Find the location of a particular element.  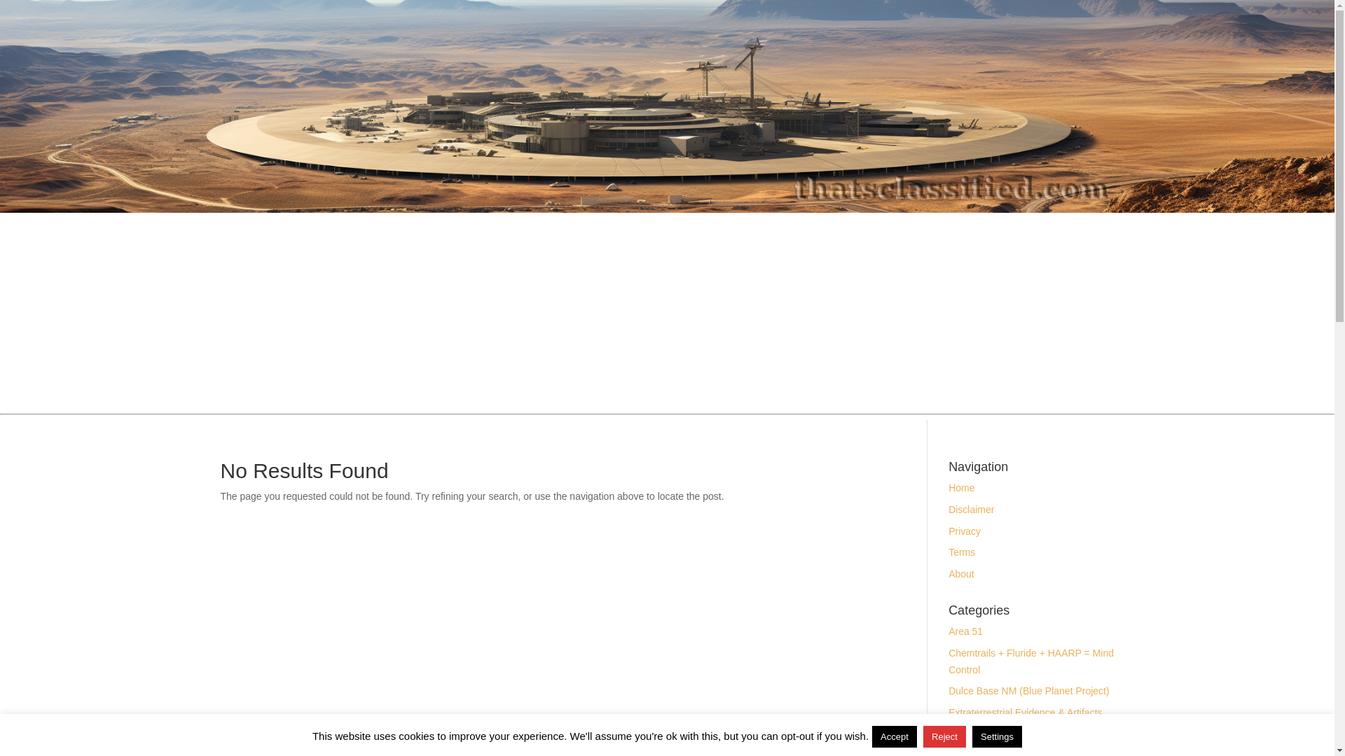

Accept is located at coordinates (894, 736).